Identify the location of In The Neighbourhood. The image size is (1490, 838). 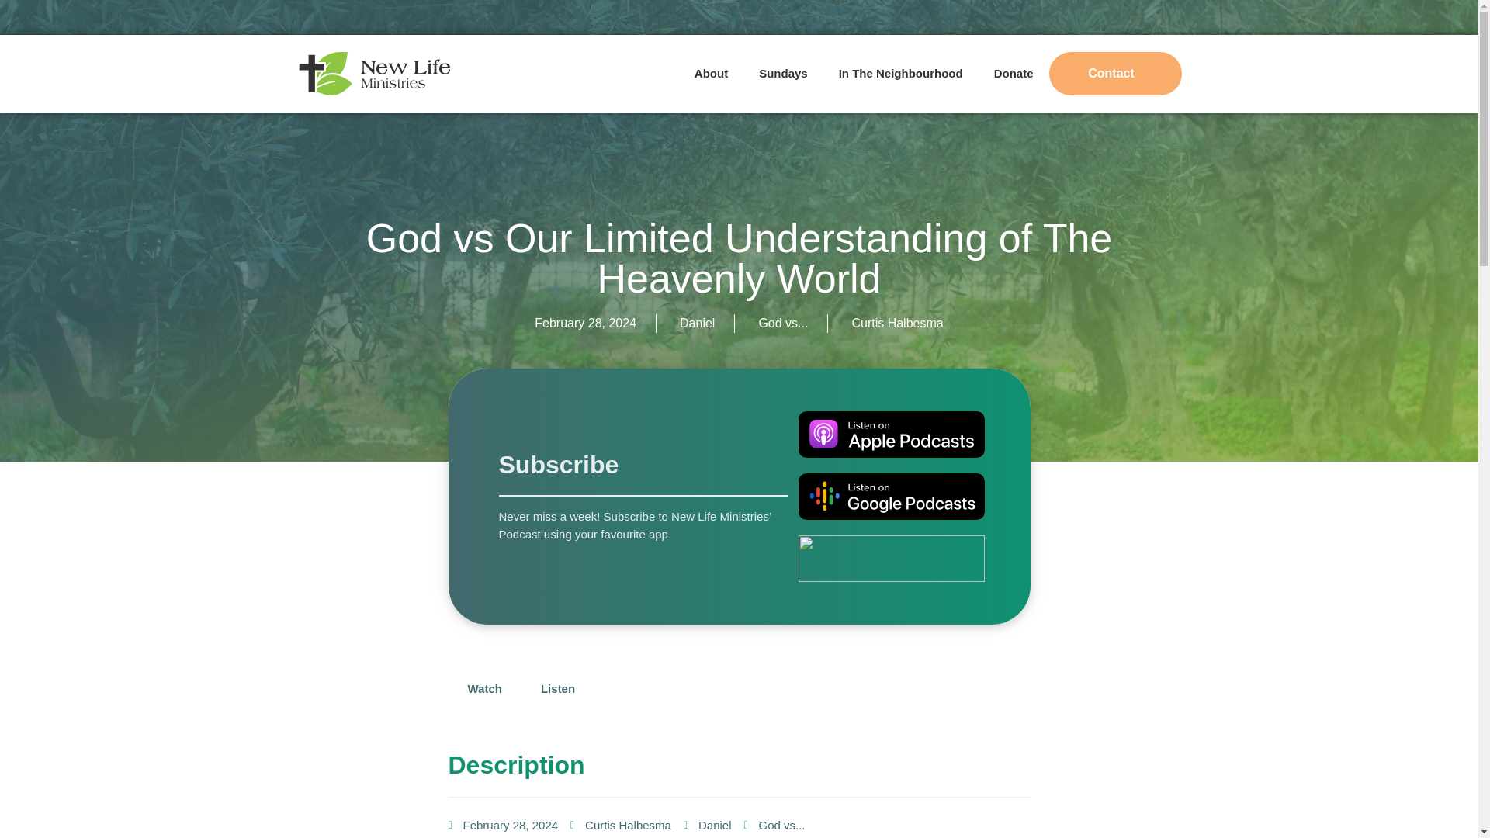
(901, 73).